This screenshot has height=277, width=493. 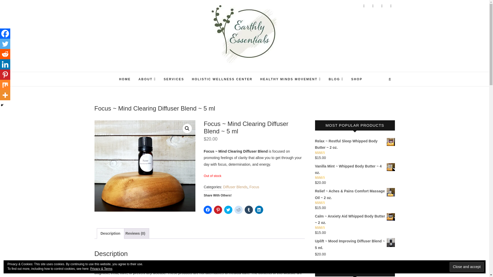 What do you see at coordinates (336, 79) in the screenshot?
I see `BLOG` at bounding box center [336, 79].